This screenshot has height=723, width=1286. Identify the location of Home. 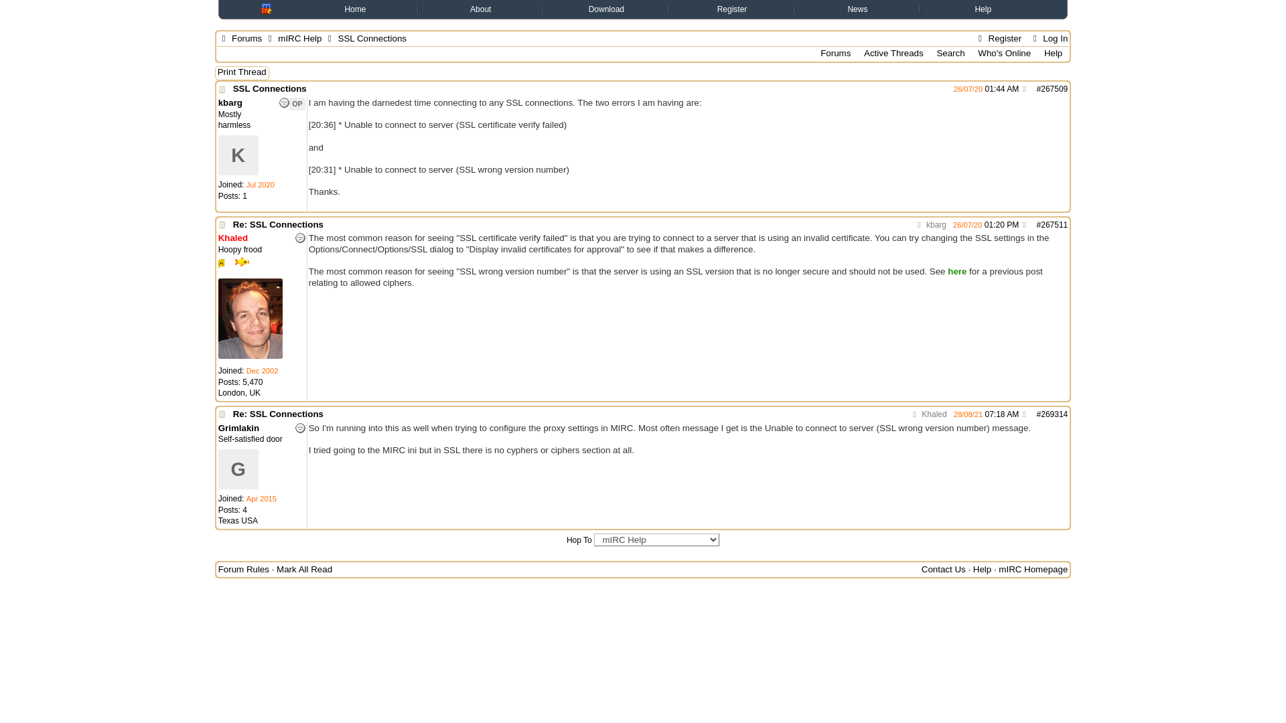
(355, 9).